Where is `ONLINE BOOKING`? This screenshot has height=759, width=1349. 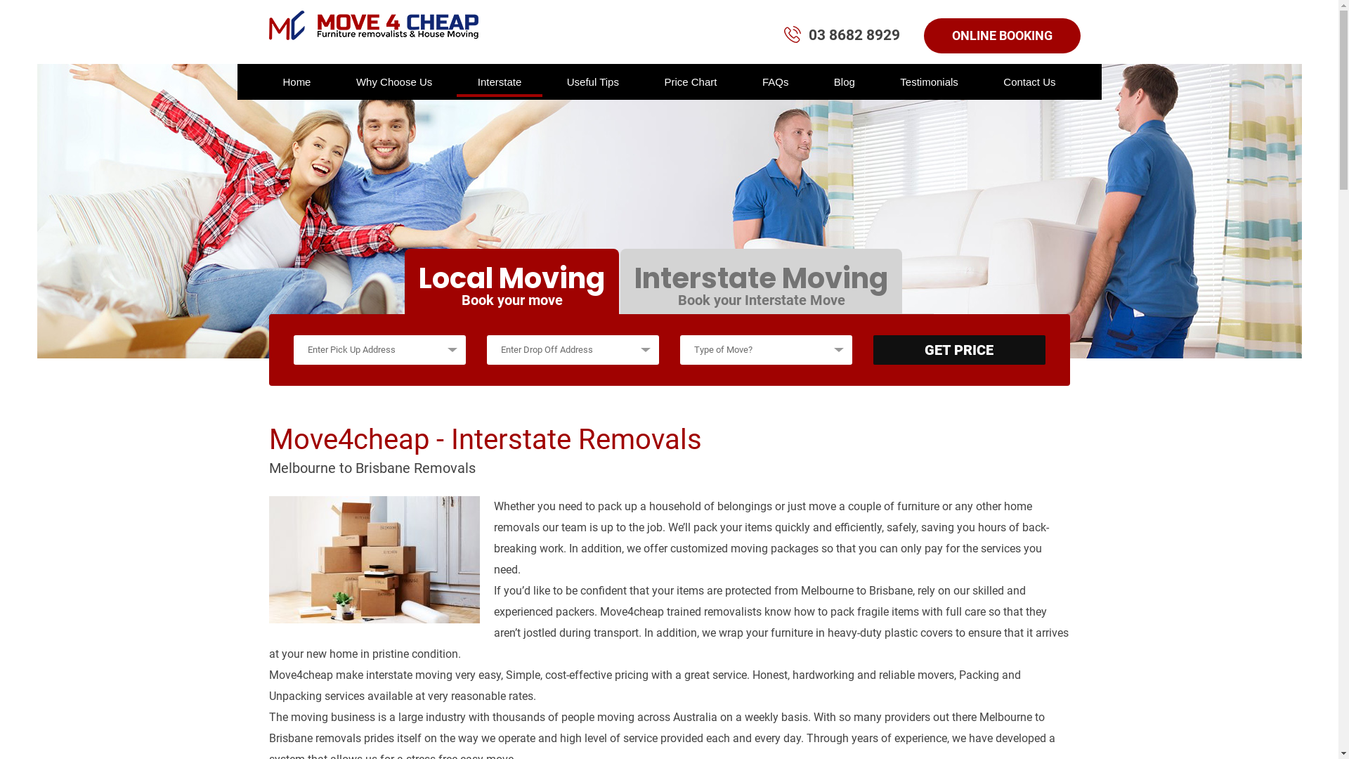 ONLINE BOOKING is located at coordinates (1002, 36).